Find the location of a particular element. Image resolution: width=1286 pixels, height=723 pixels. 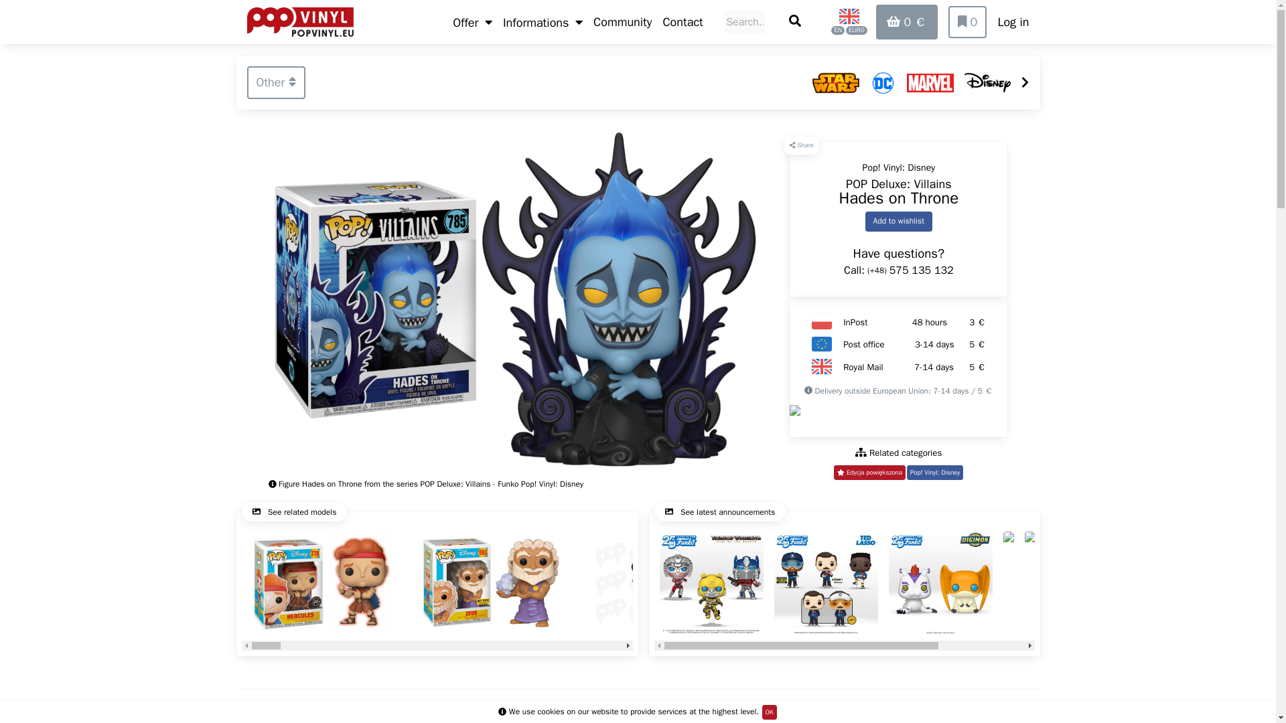

Other is located at coordinates (276, 82).